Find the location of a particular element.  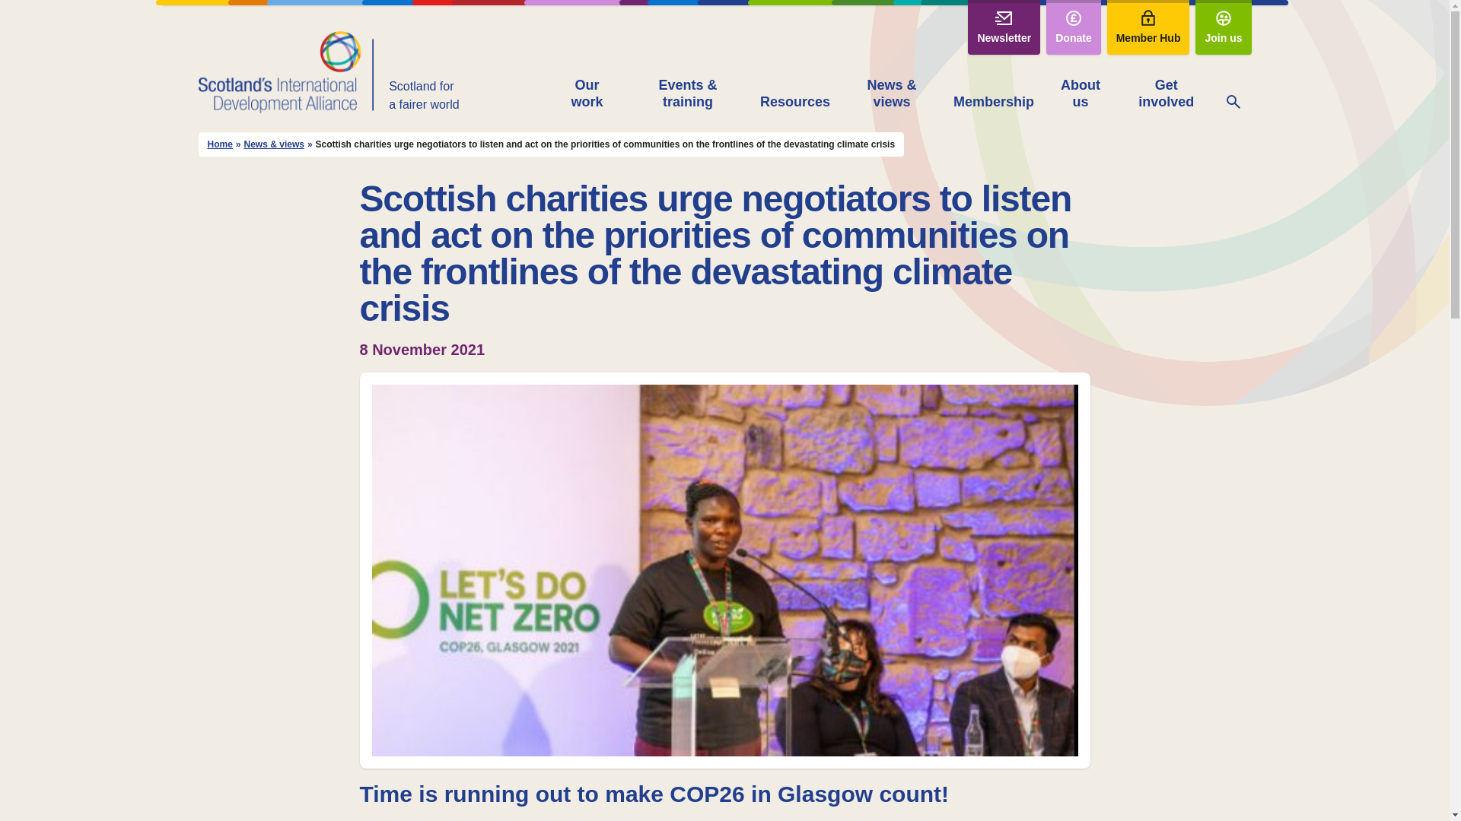

Our work is located at coordinates (587, 94).